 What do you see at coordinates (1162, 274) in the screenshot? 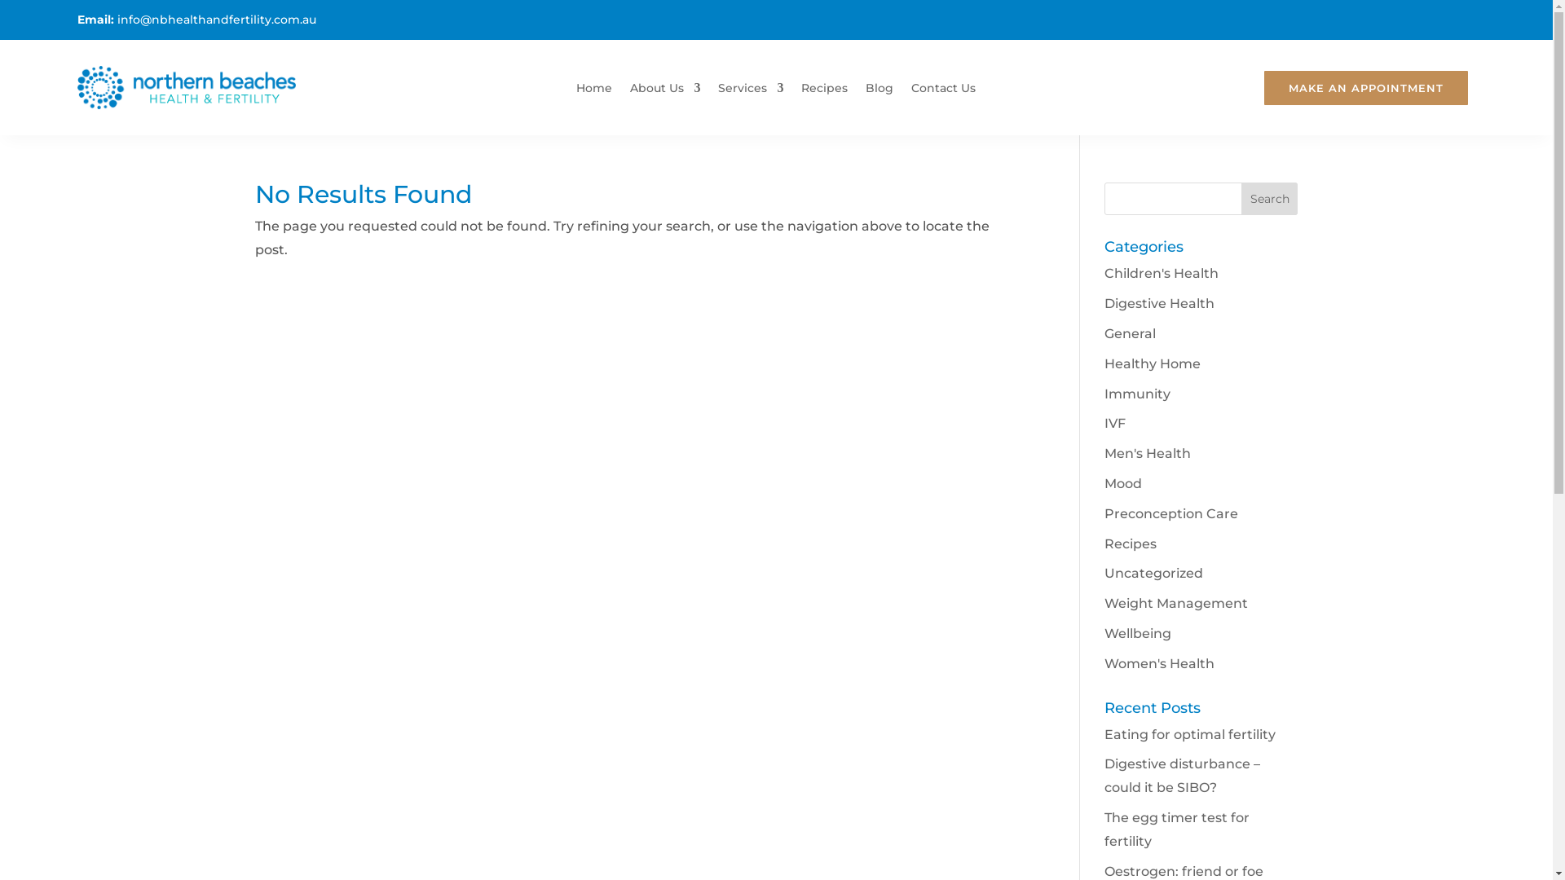
I see `Children's Health` at bounding box center [1162, 274].